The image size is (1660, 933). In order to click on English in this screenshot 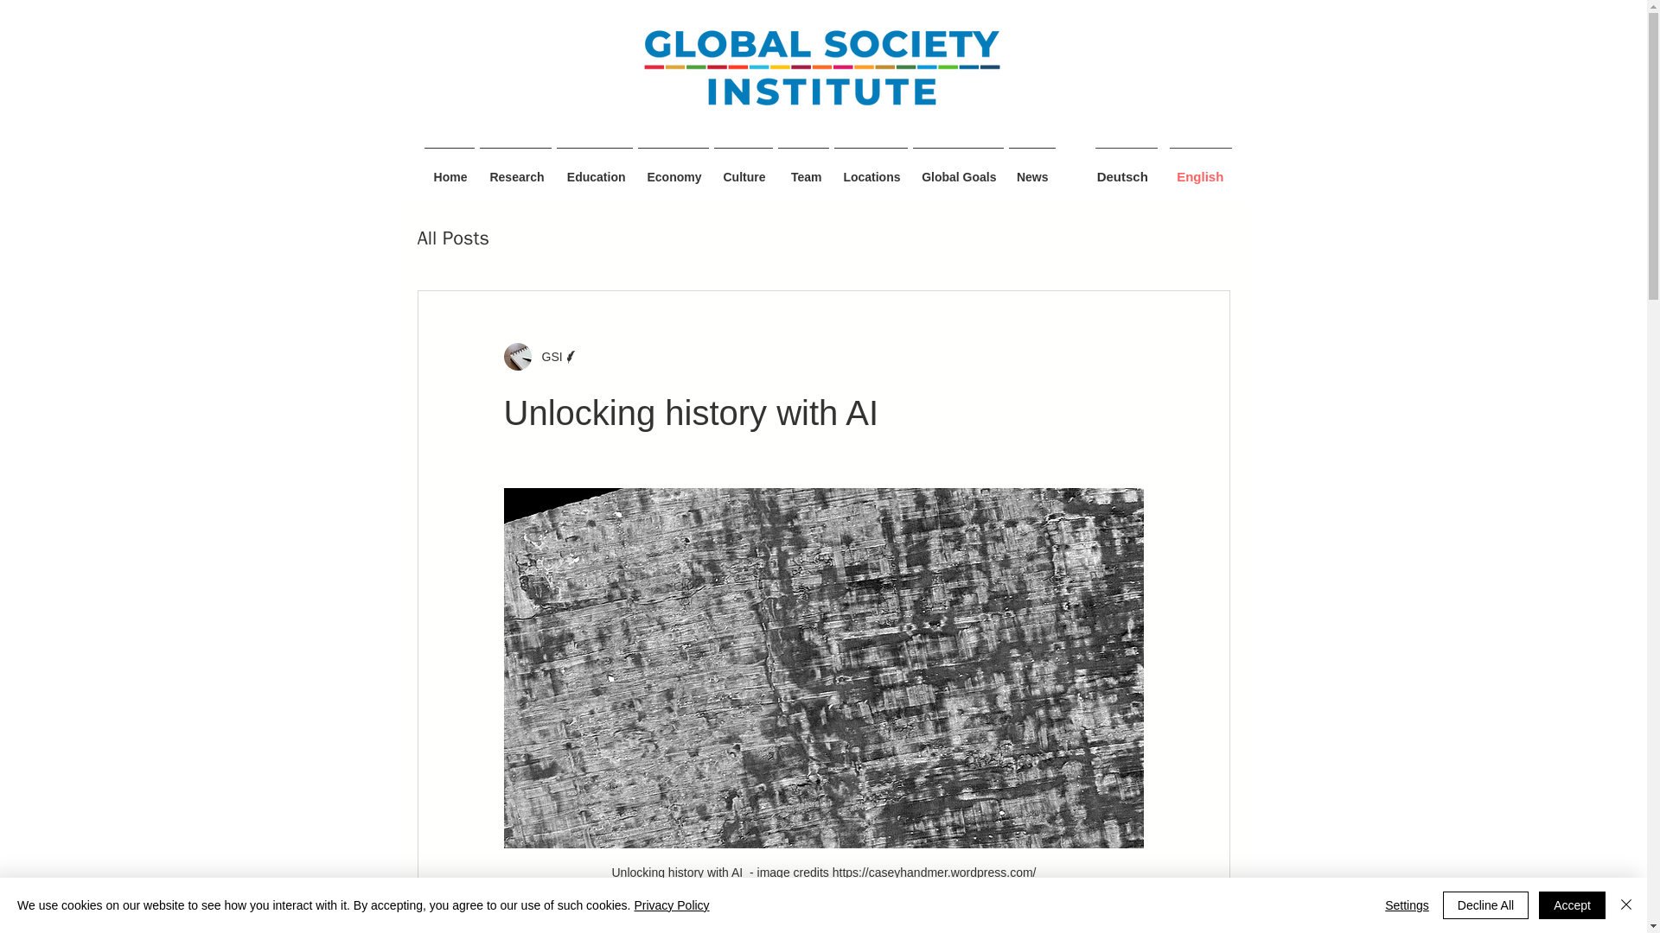, I will do `click(1200, 176)`.